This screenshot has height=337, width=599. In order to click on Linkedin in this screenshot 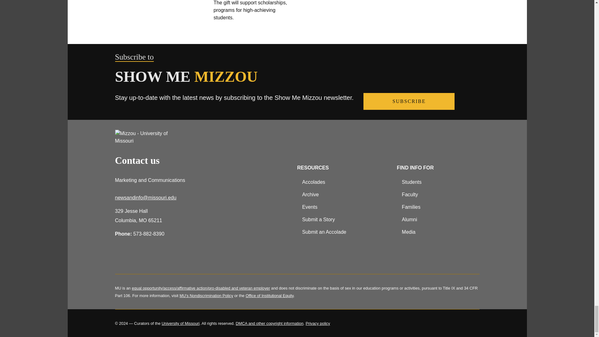, I will do `click(169, 258)`.